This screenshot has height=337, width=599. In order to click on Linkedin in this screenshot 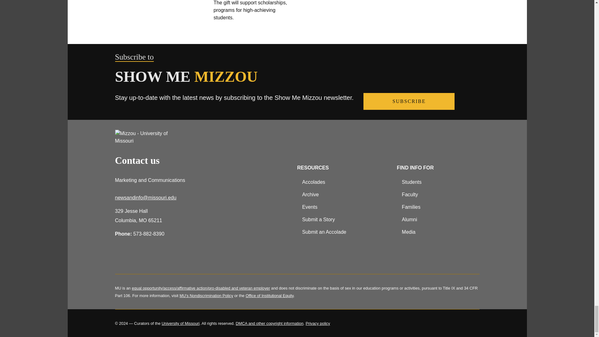, I will do `click(169, 258)`.